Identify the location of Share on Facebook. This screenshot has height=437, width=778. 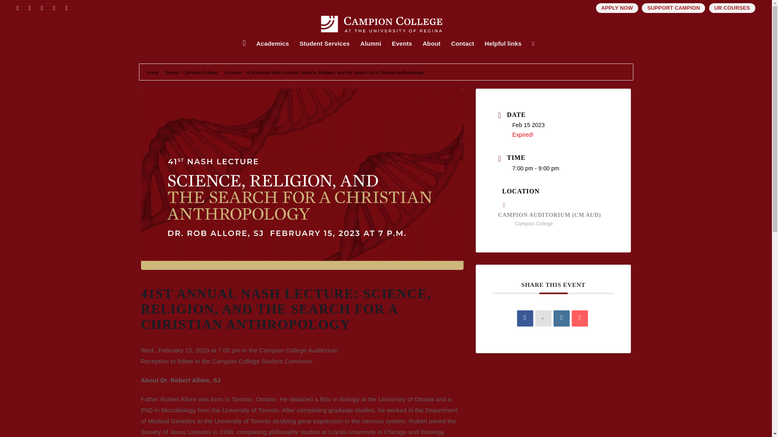
(525, 318).